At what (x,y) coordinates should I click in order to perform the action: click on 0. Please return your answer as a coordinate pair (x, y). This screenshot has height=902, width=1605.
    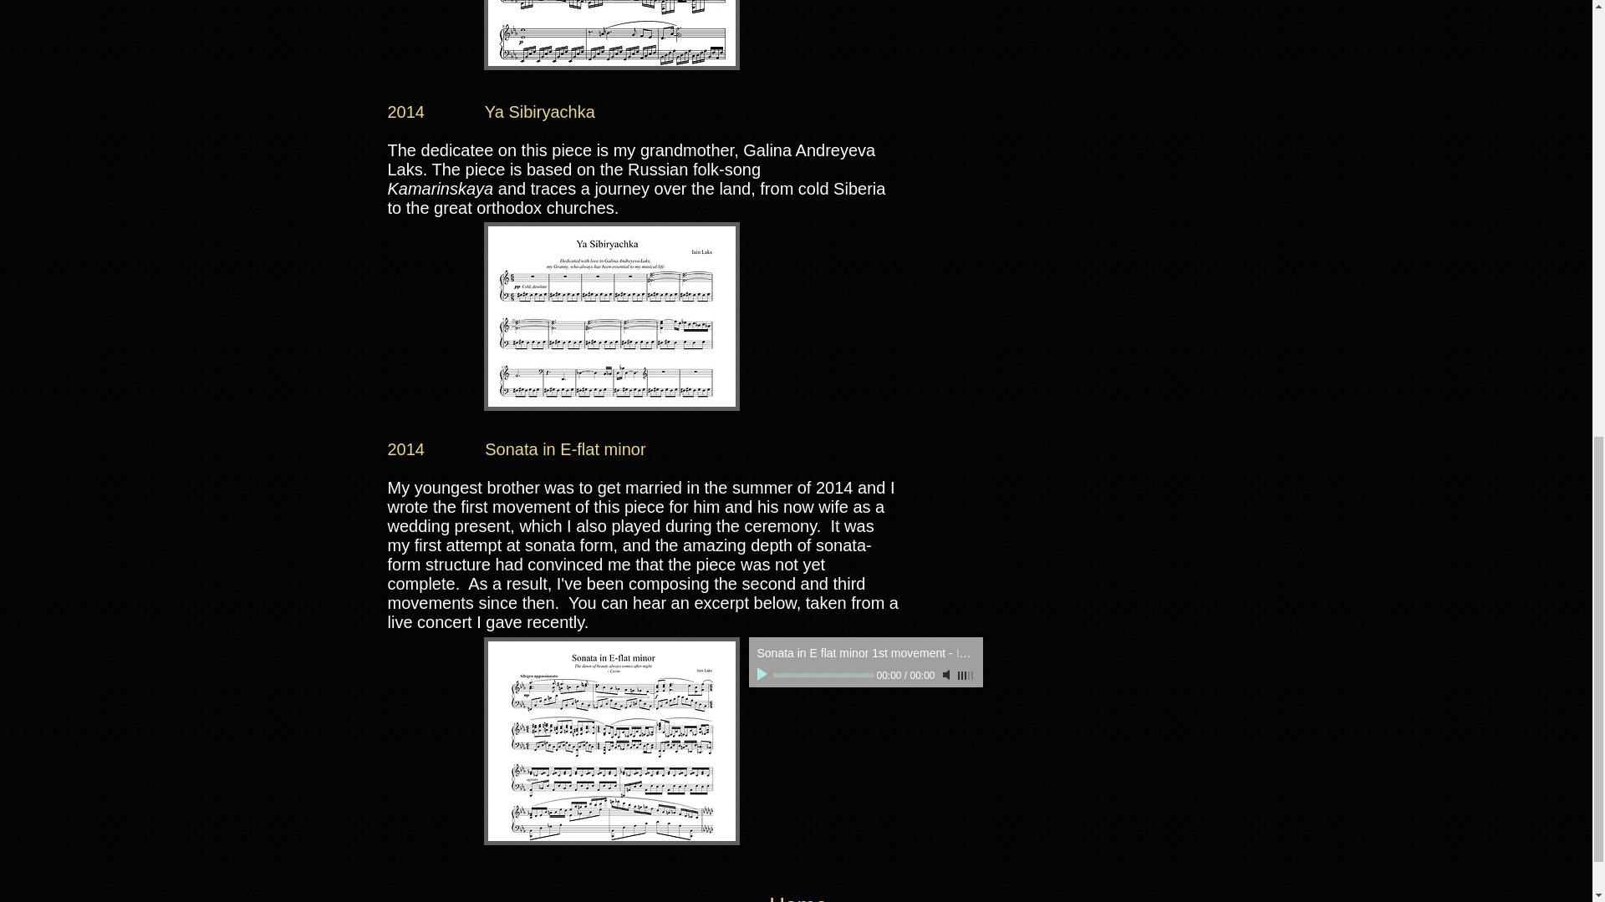
    Looking at the image, I should click on (823, 675).